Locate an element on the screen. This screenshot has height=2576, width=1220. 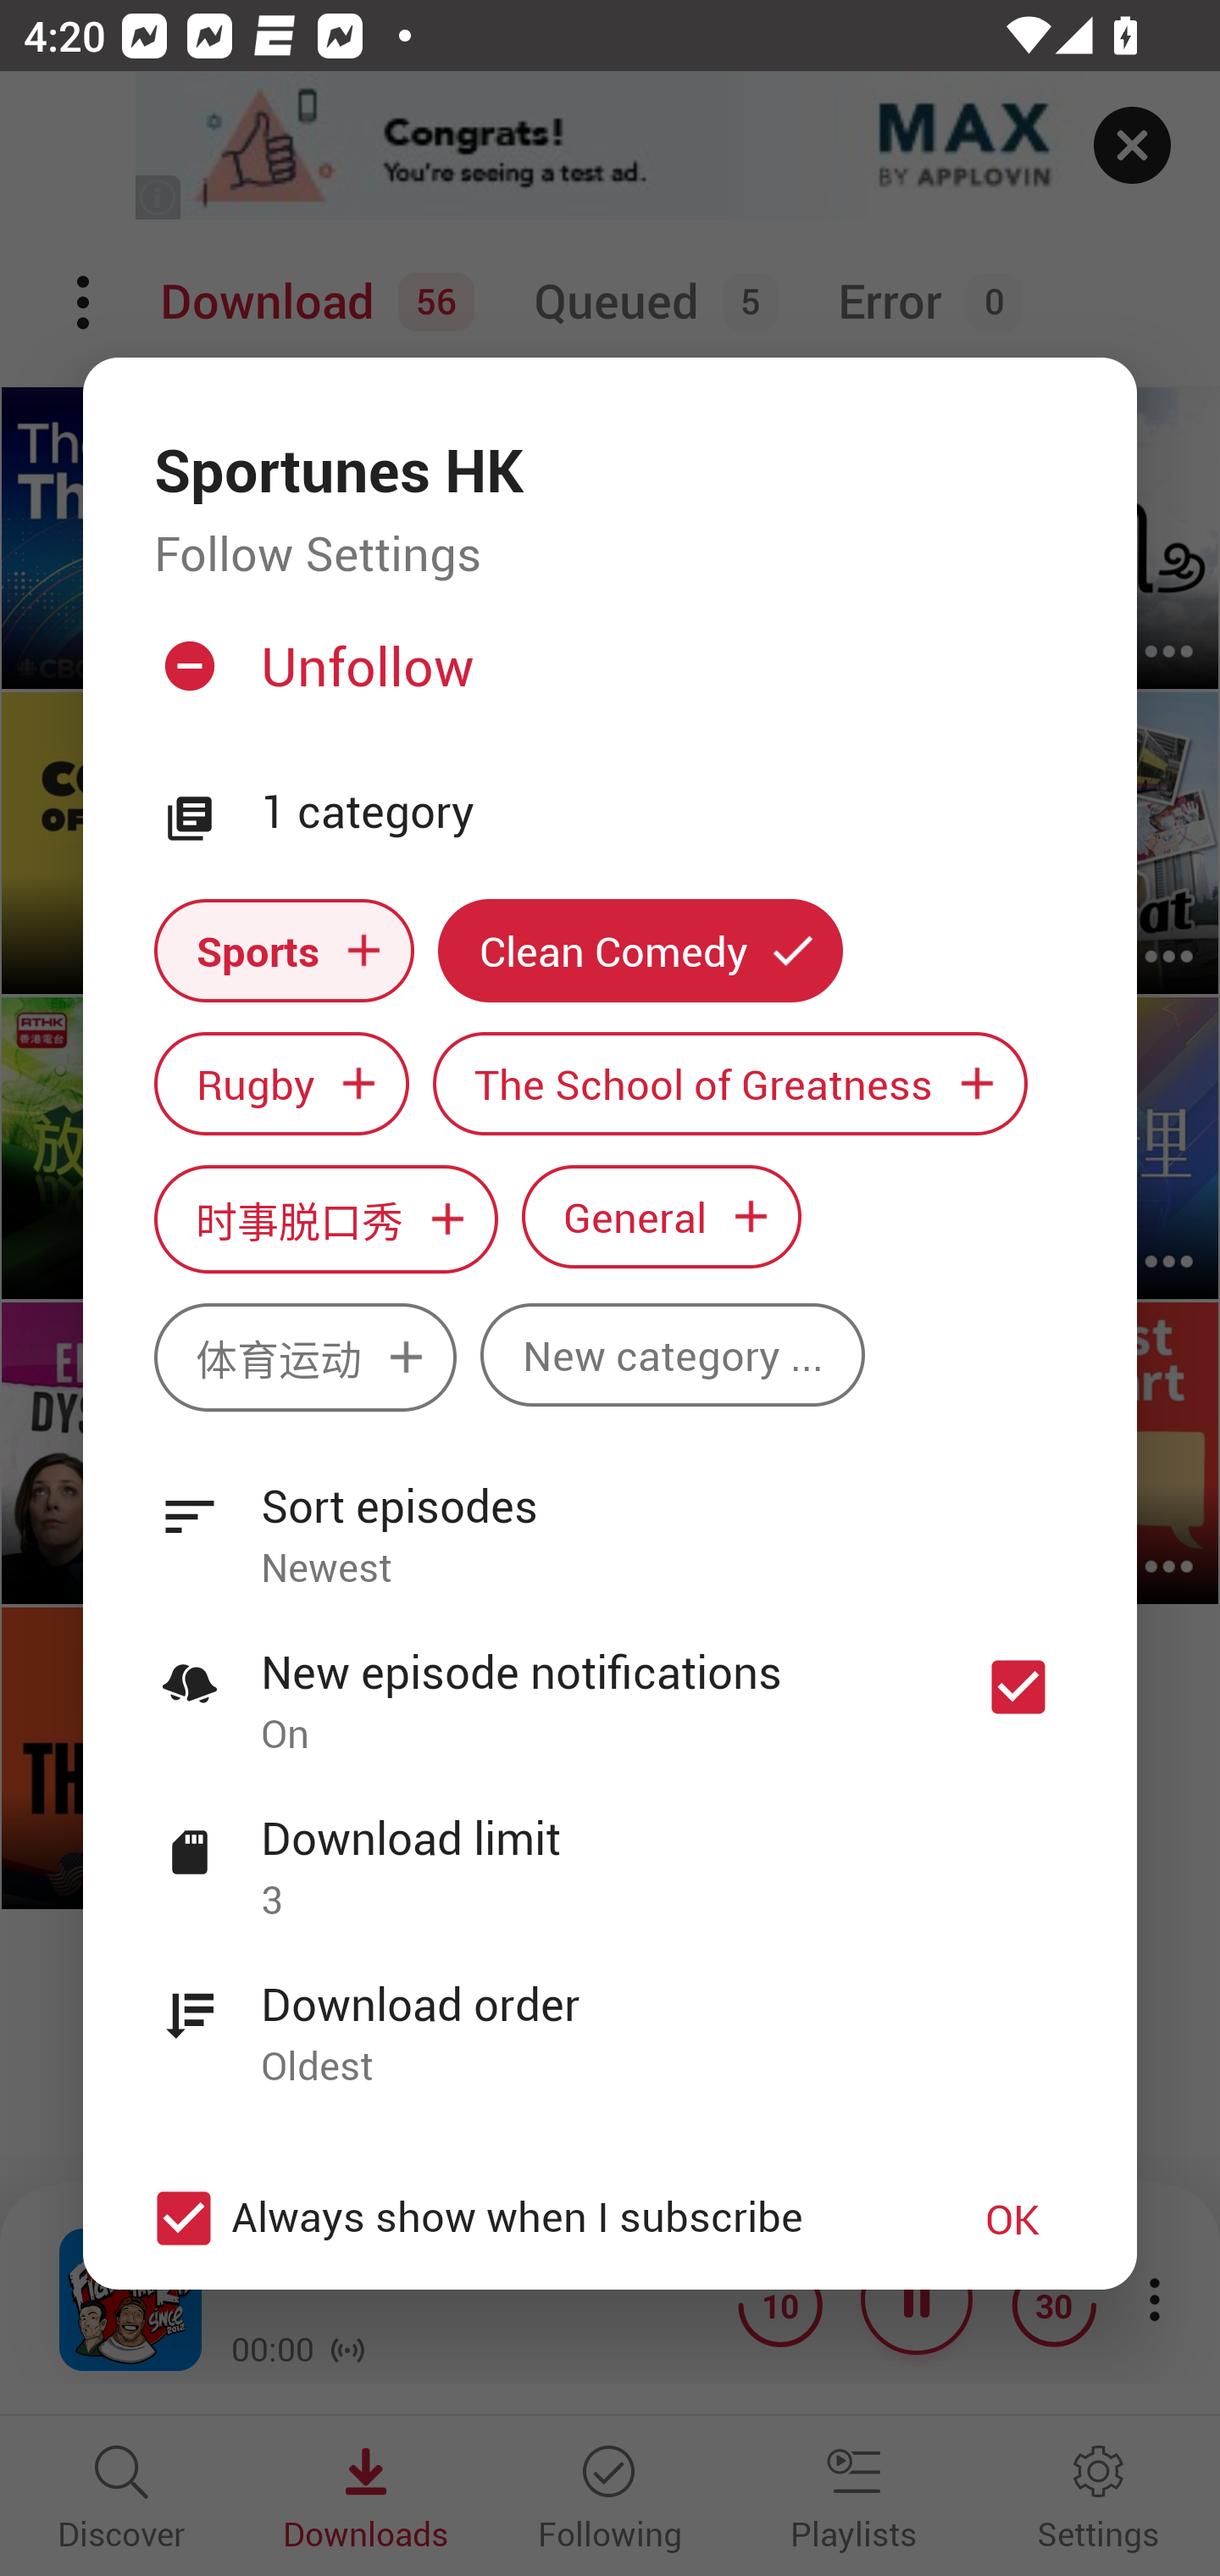
Sports is located at coordinates (284, 950).